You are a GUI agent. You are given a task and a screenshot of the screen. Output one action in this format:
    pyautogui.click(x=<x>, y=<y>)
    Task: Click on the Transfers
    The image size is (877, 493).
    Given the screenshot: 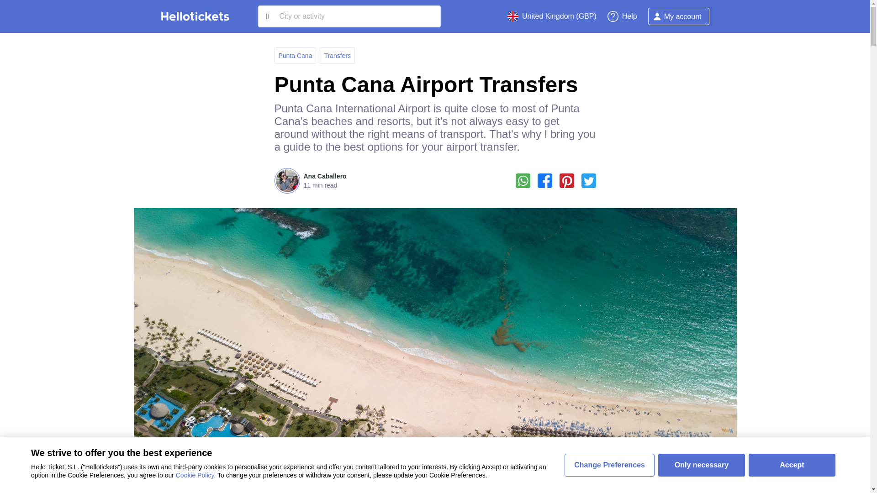 What is the action you would take?
    pyautogui.click(x=337, y=56)
    